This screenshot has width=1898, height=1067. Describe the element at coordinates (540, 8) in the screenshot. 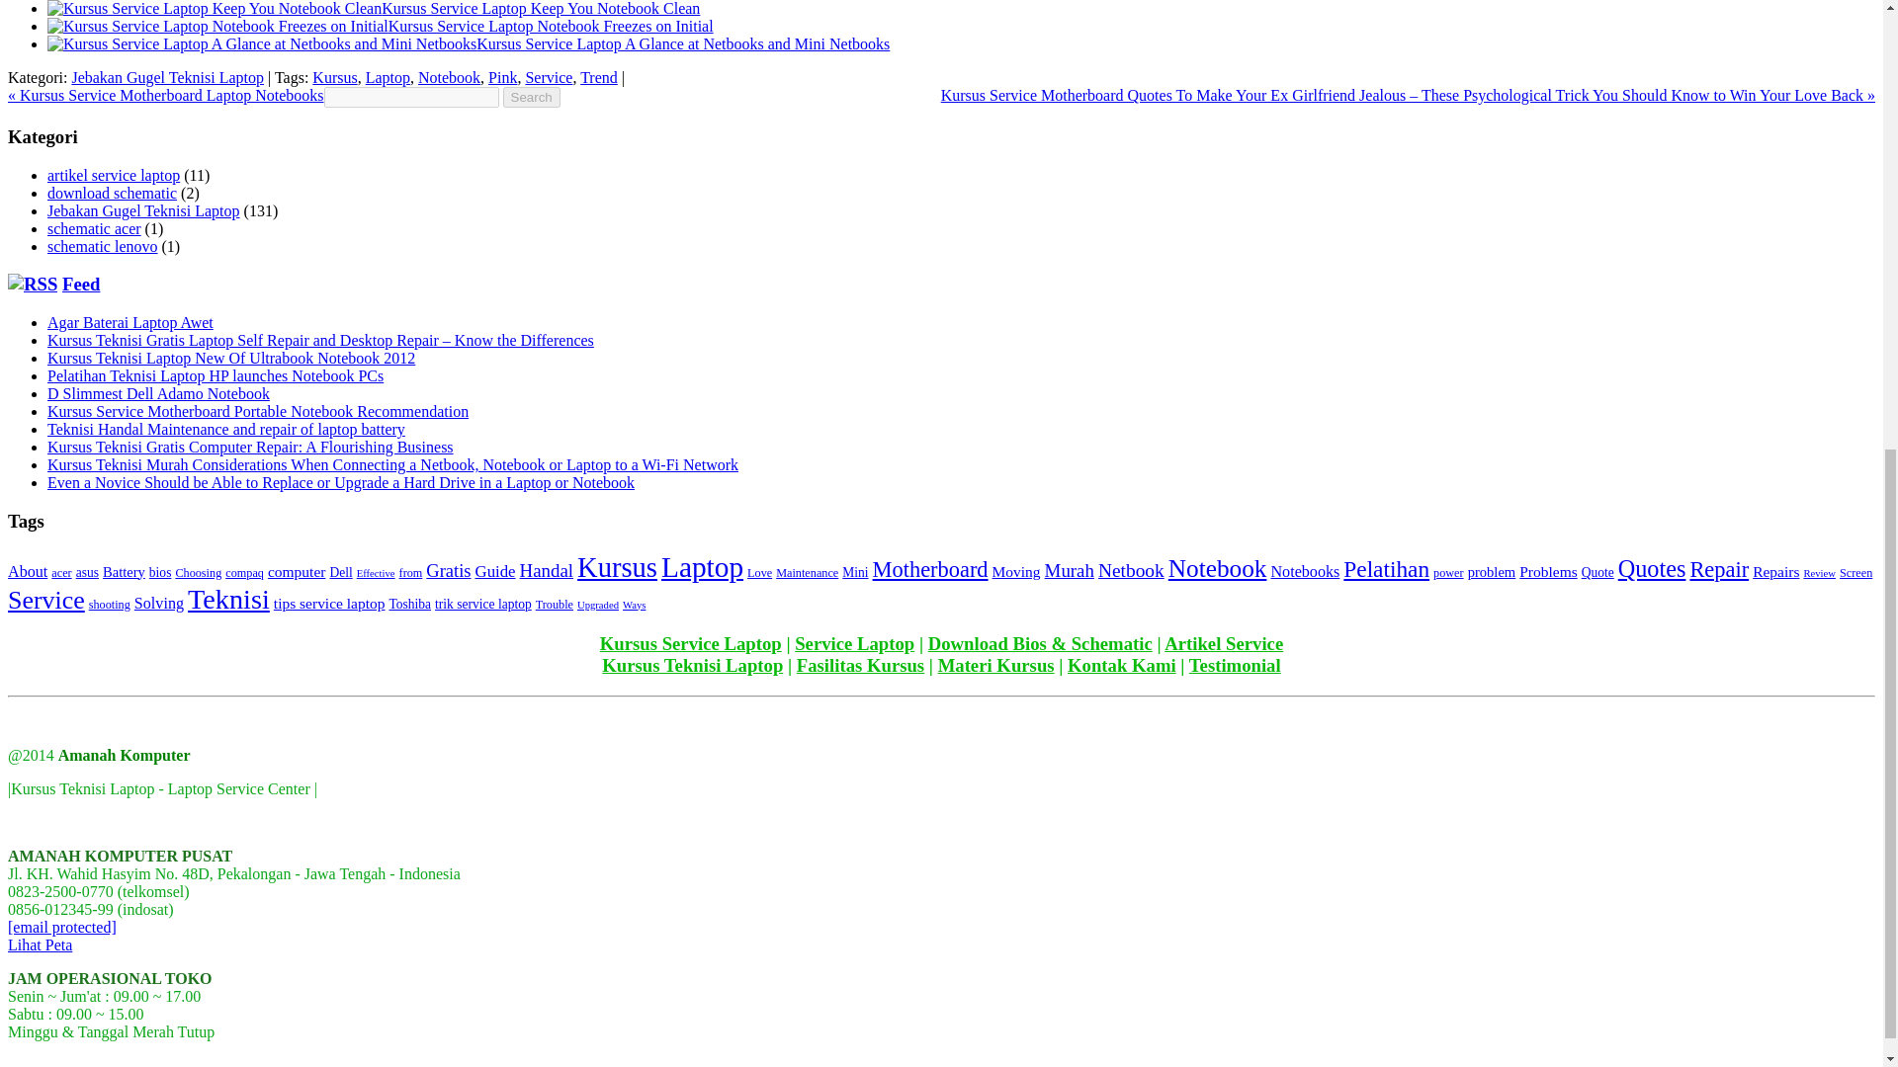

I see `Kursus Service Laptop Keep You Notebook Clean` at that location.